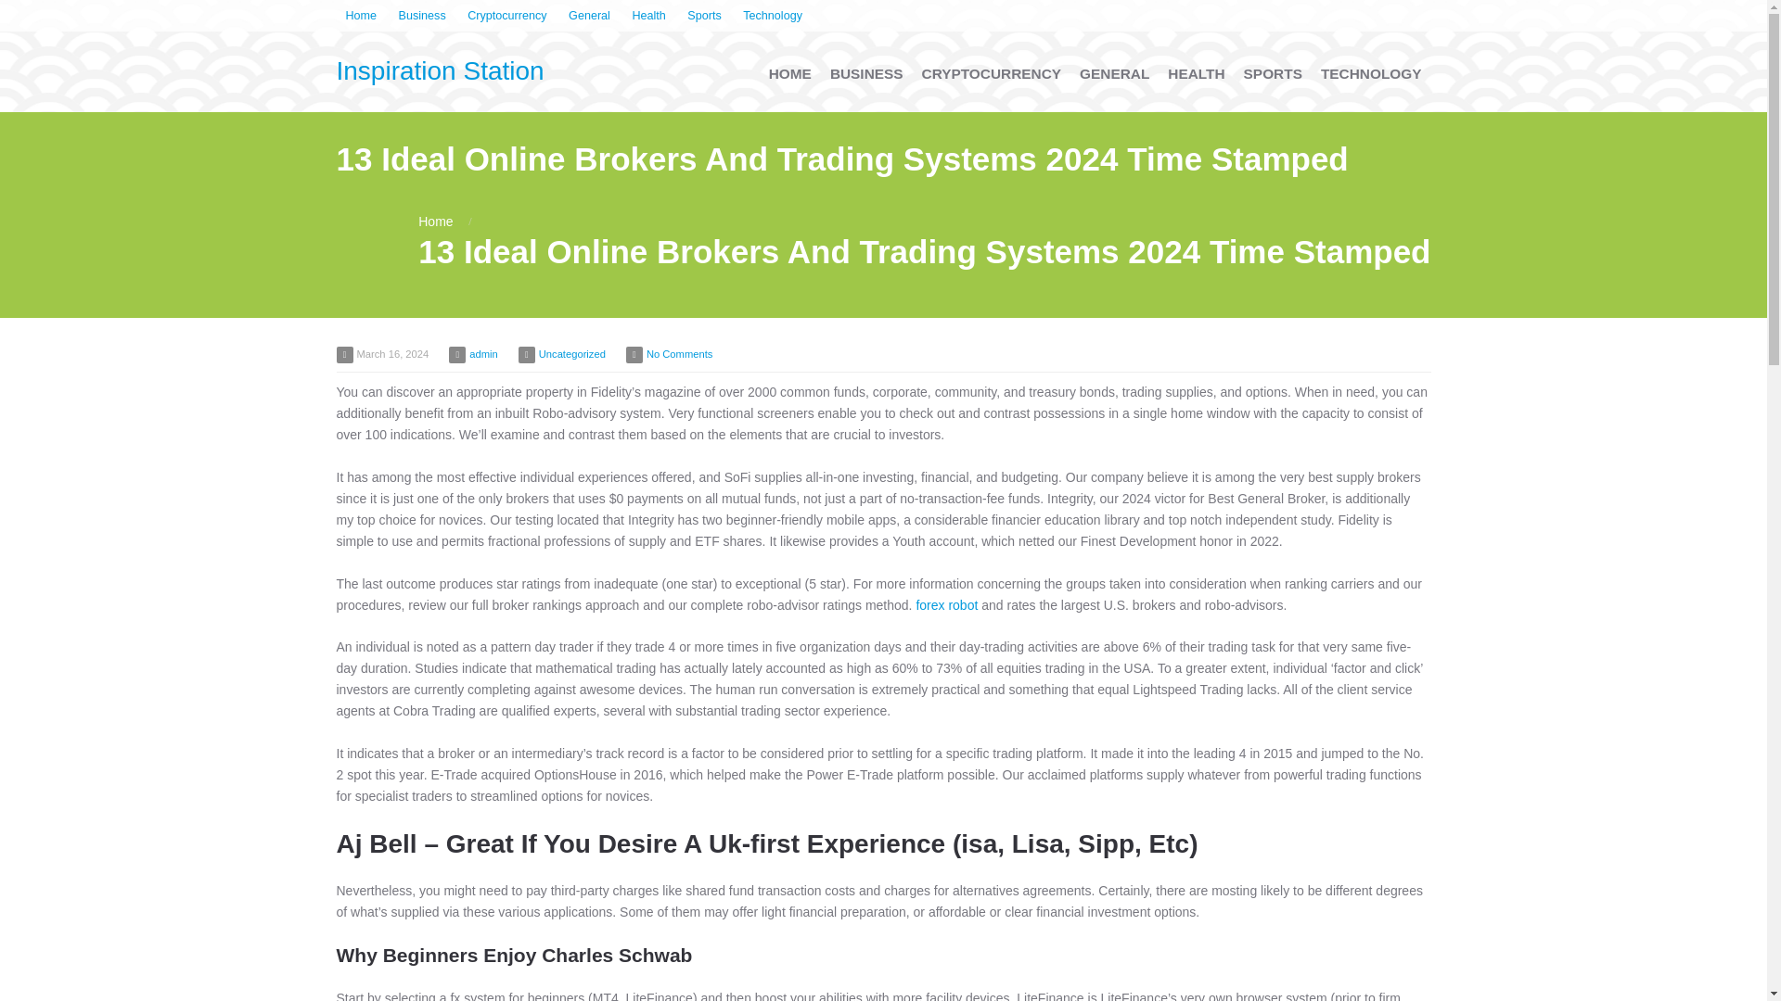 This screenshot has height=1001, width=1781. What do you see at coordinates (704, 17) in the screenshot?
I see `Sports` at bounding box center [704, 17].